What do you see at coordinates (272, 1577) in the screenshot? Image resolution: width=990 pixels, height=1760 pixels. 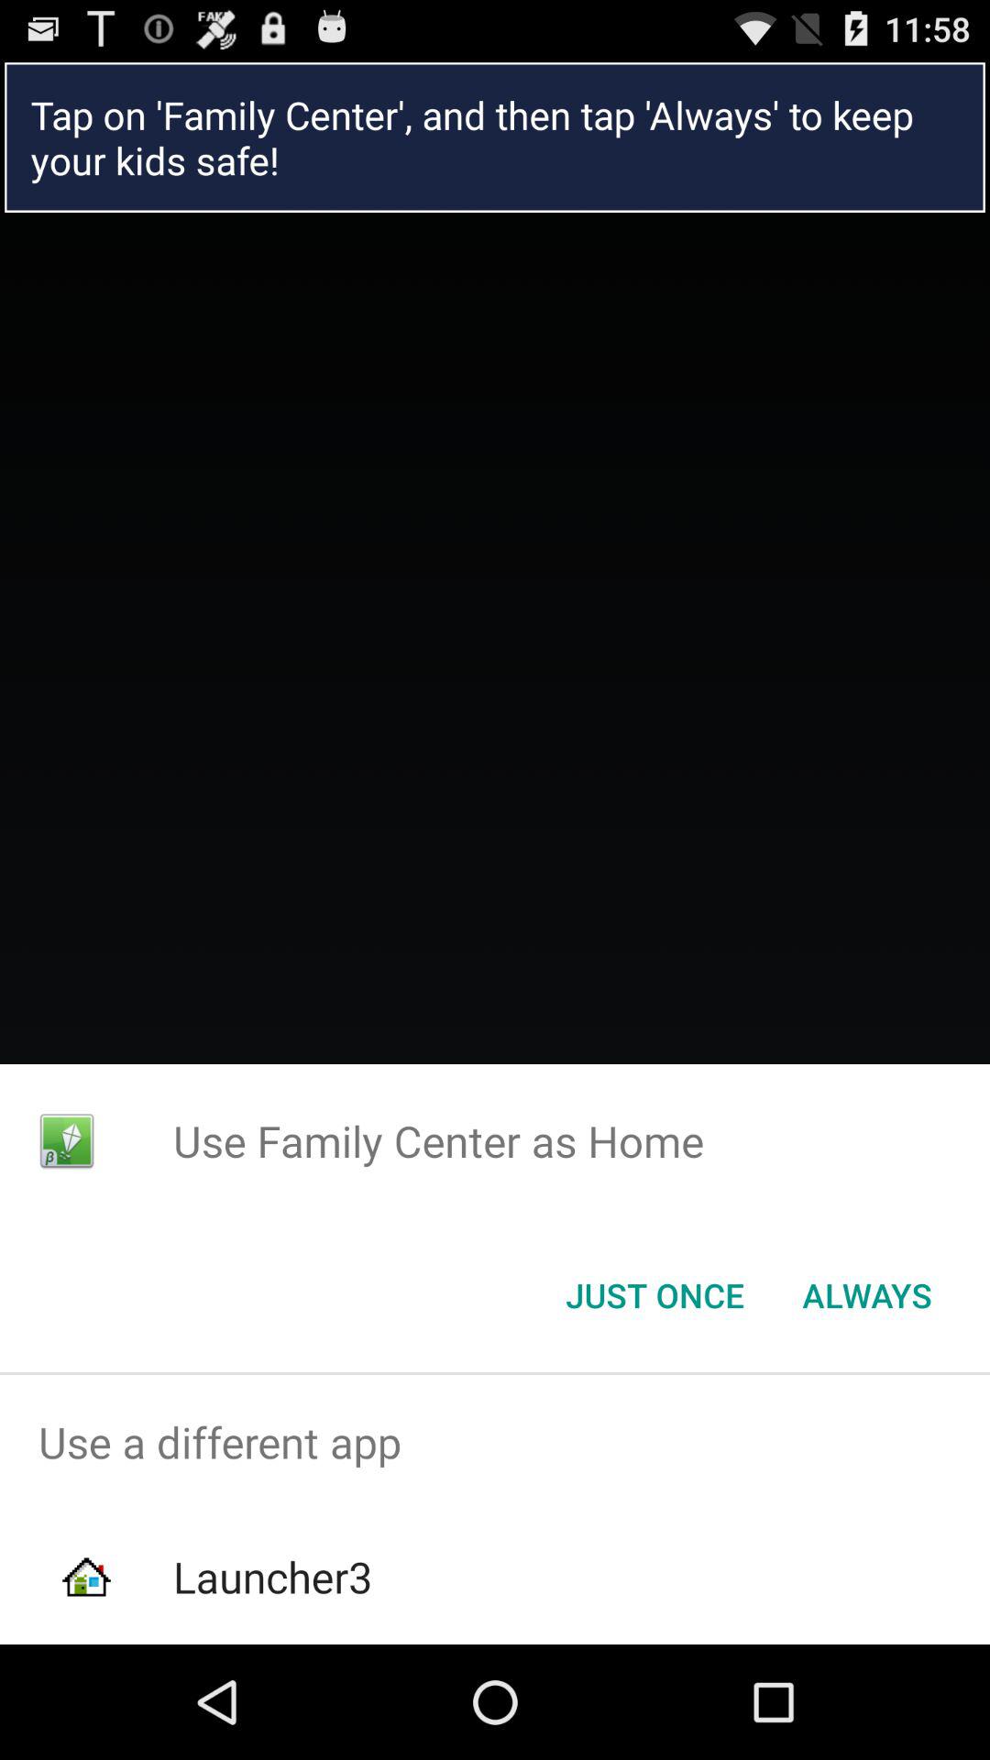 I see `swipe until launcher3 item` at bounding box center [272, 1577].